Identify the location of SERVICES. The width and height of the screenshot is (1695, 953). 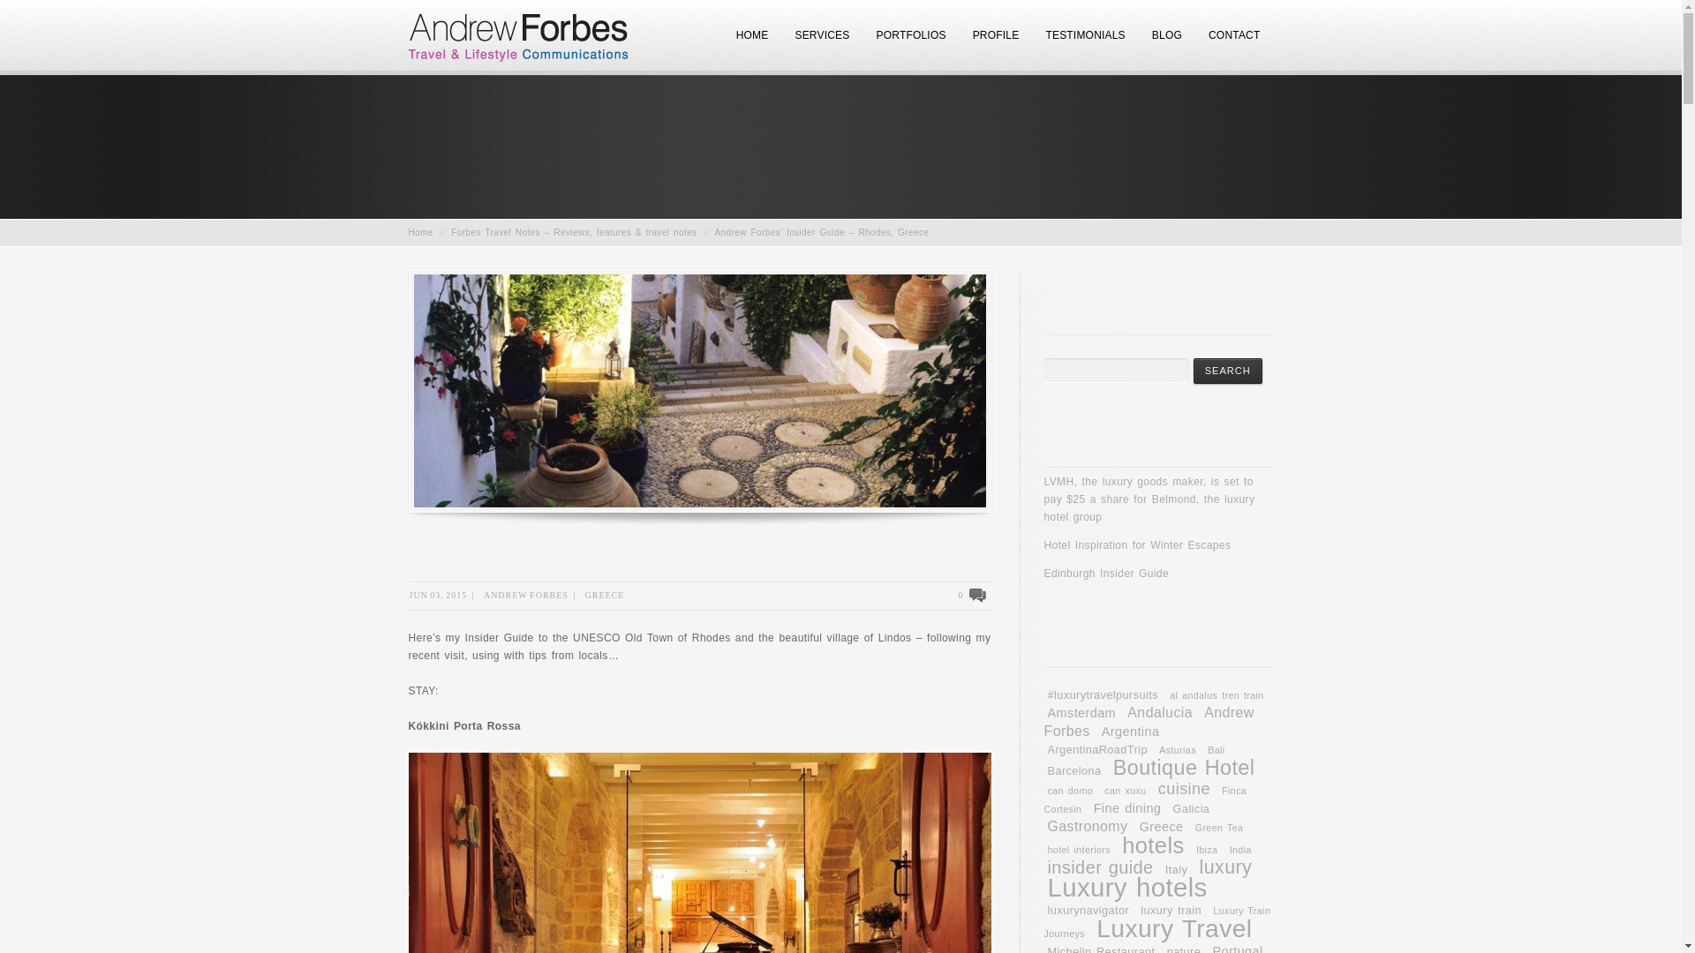
(821, 43).